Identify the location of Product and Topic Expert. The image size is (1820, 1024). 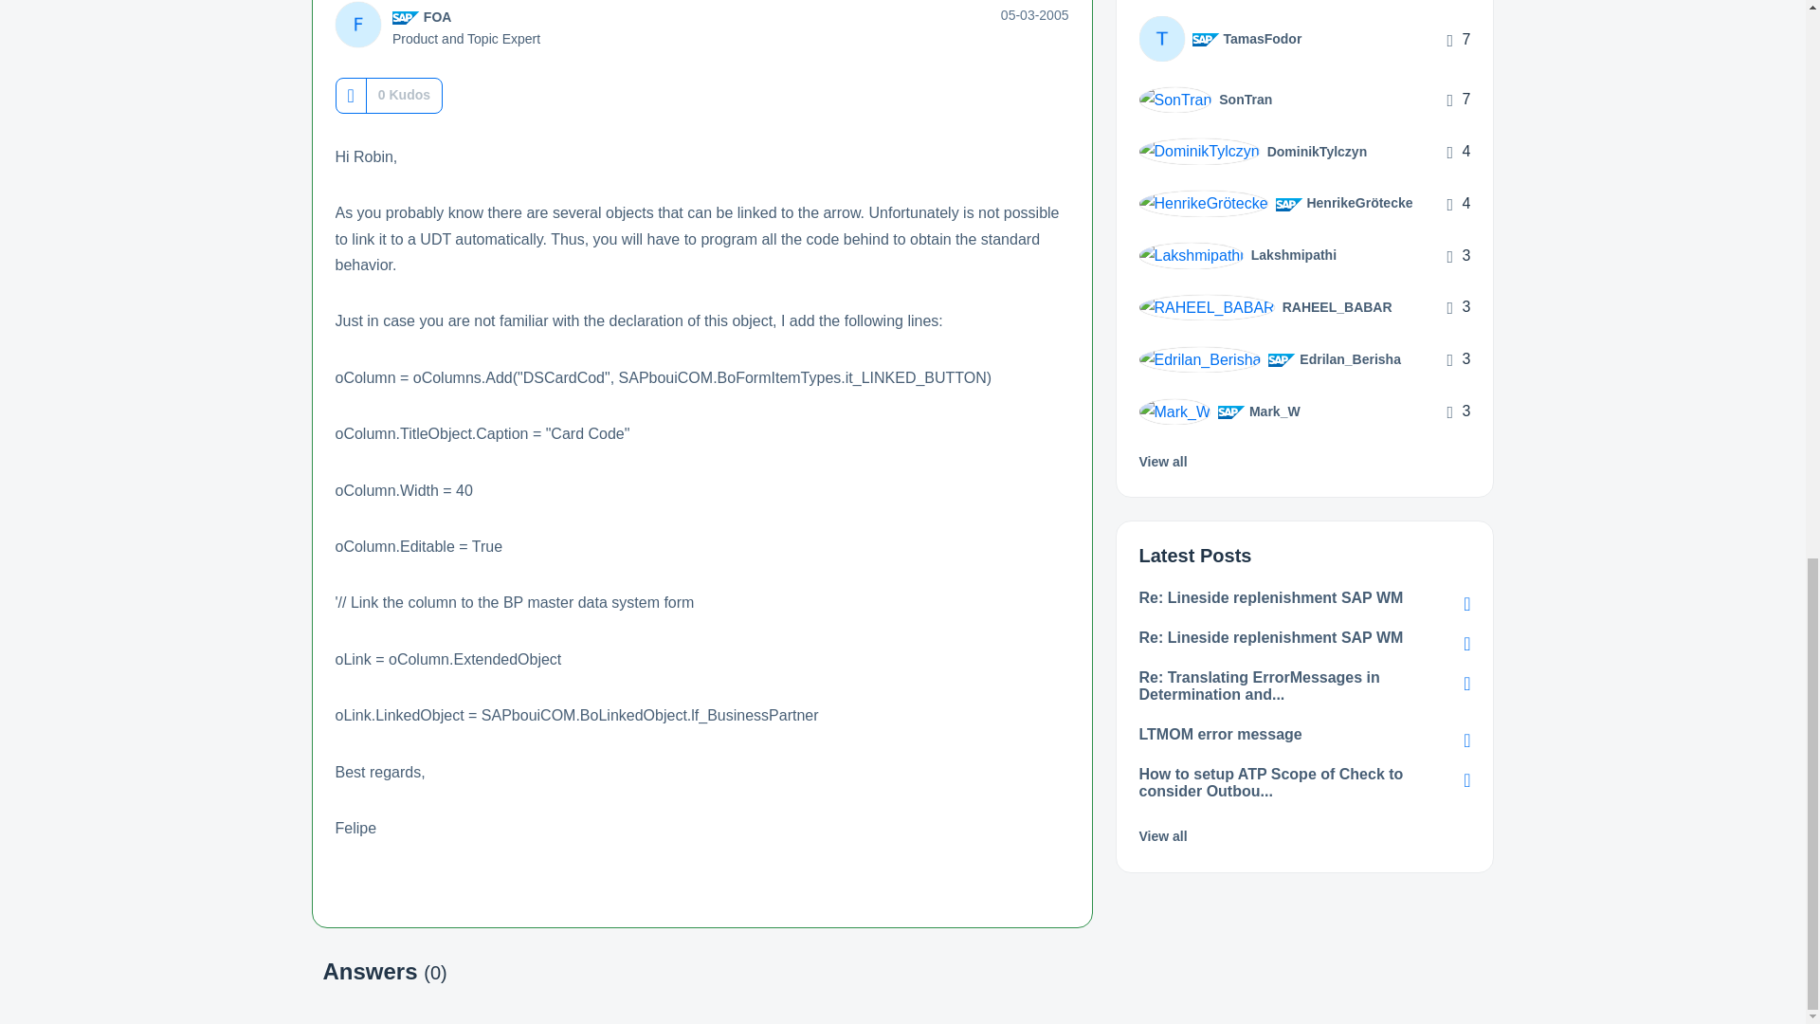
(406, 17).